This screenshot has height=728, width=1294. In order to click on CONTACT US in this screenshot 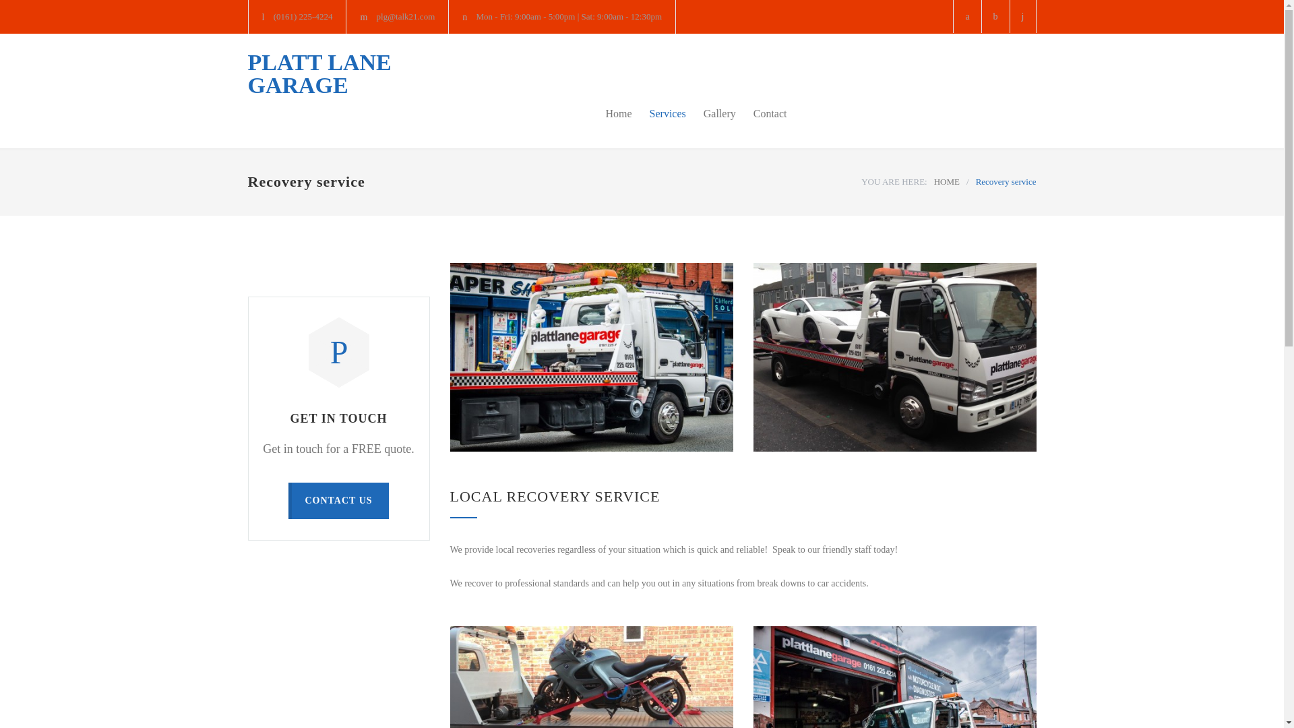, I will do `click(338, 501)`.